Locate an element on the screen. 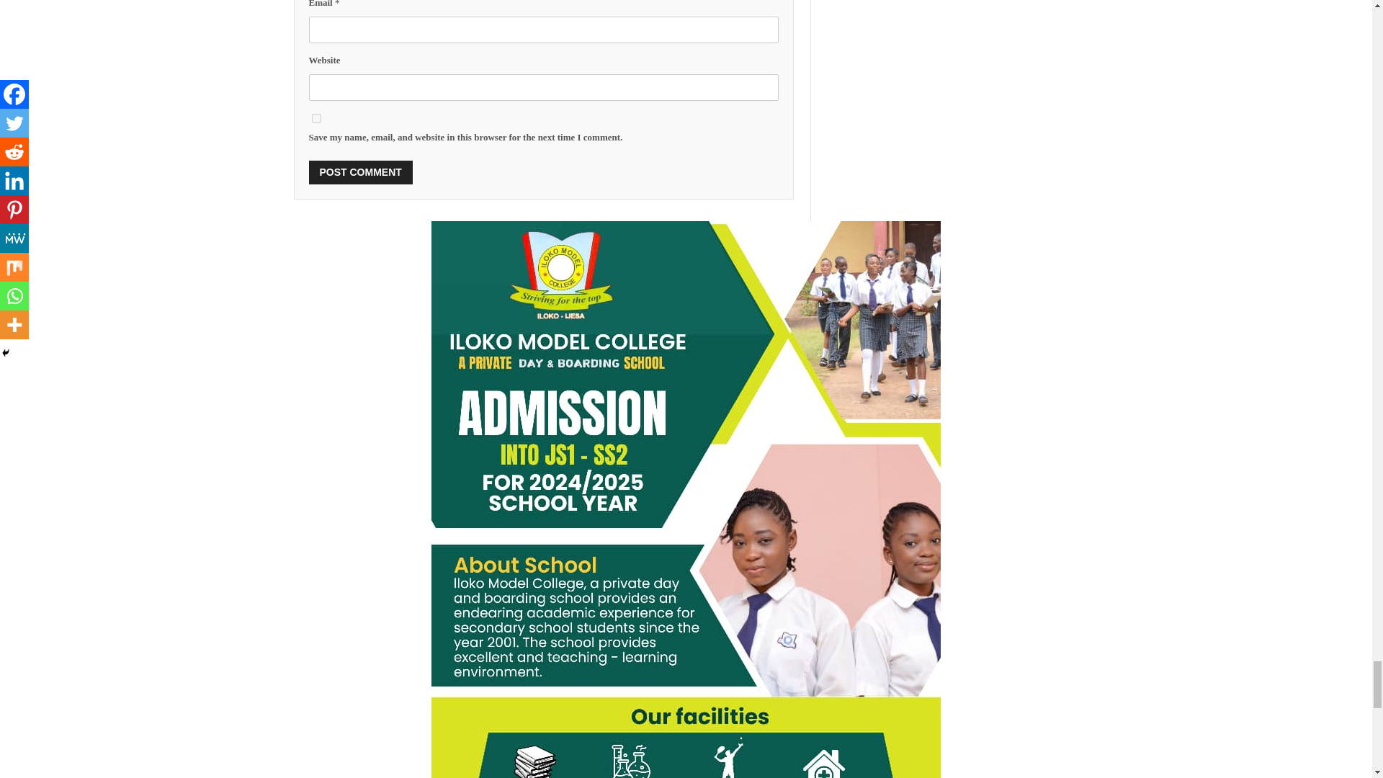  Post Comment is located at coordinates (360, 171).